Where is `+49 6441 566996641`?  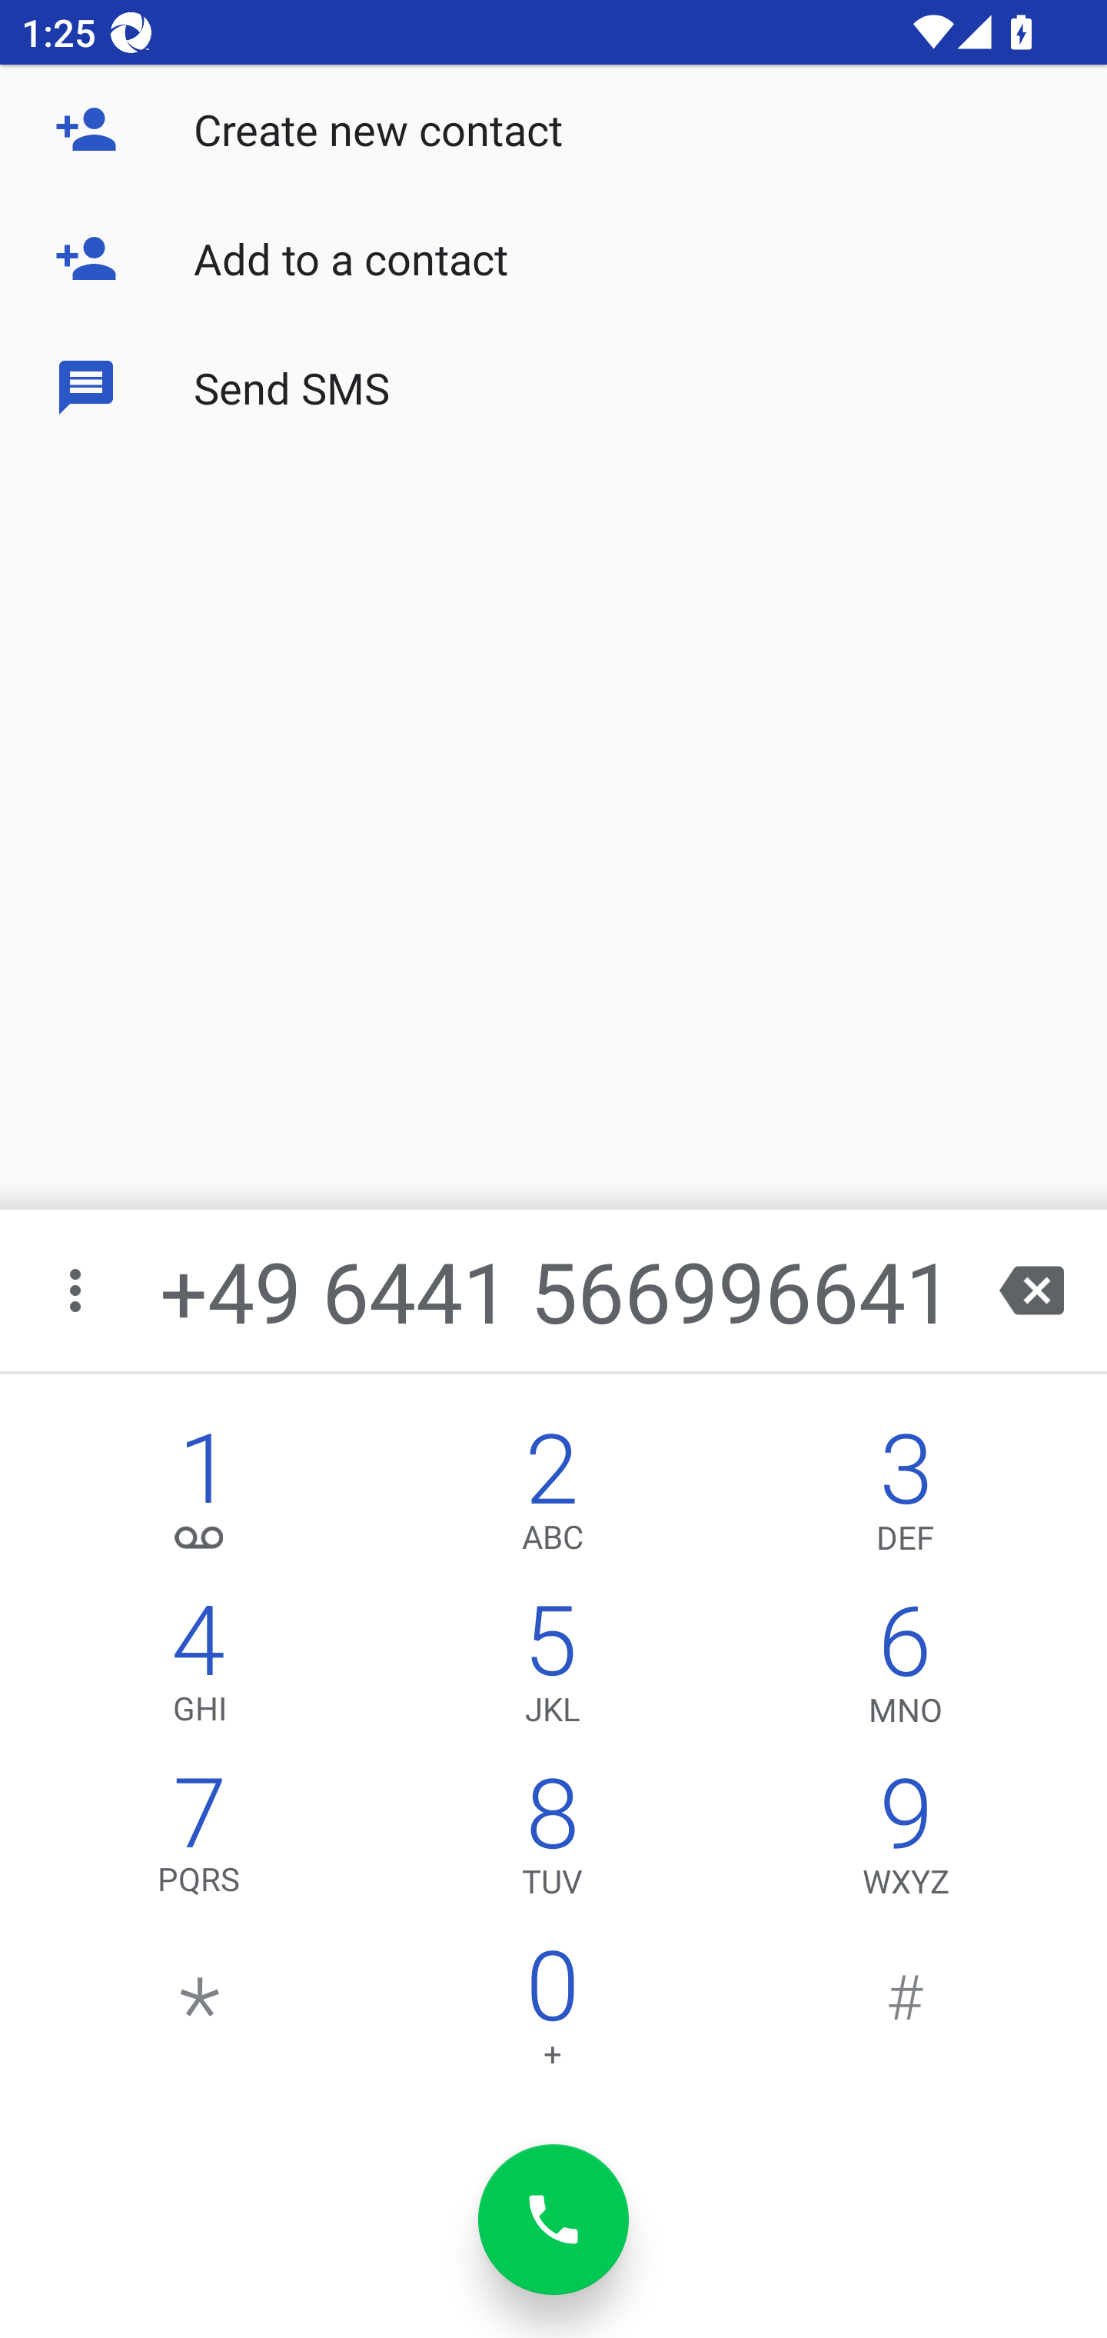
+49 6441 566996641 is located at coordinates (557, 1291).